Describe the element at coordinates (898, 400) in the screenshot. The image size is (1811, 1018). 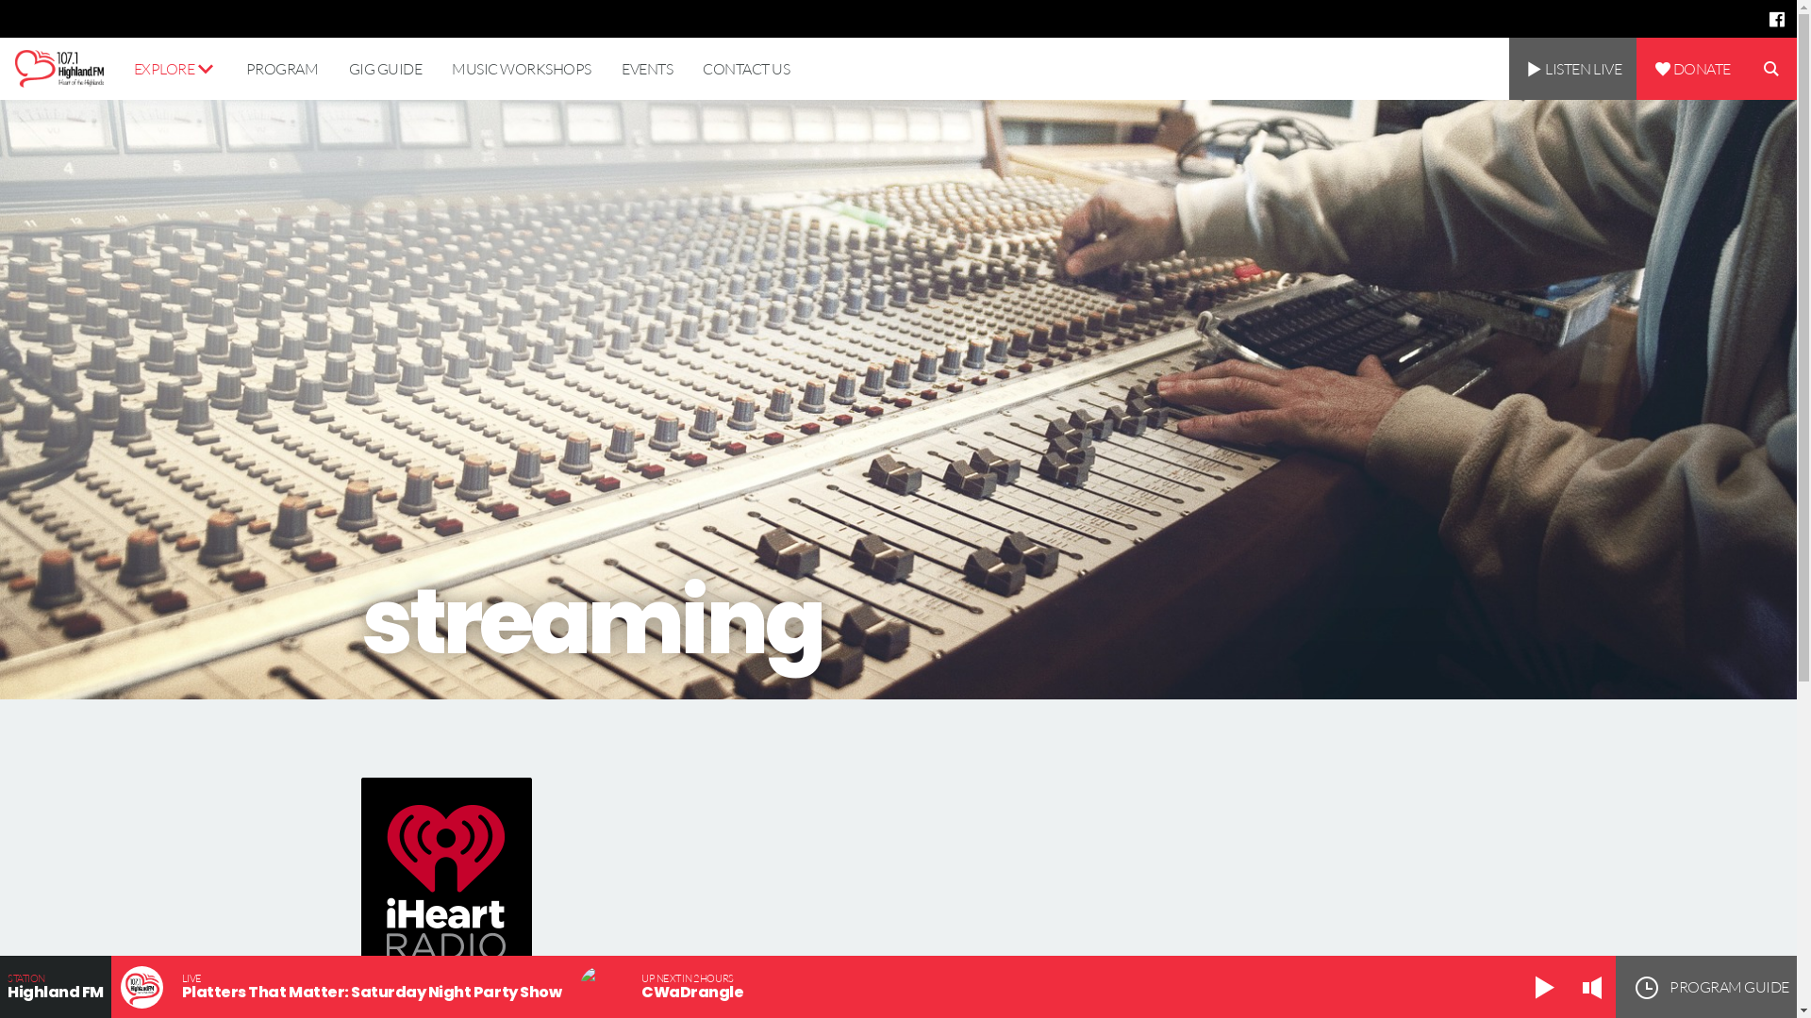
I see `streaming` at that location.